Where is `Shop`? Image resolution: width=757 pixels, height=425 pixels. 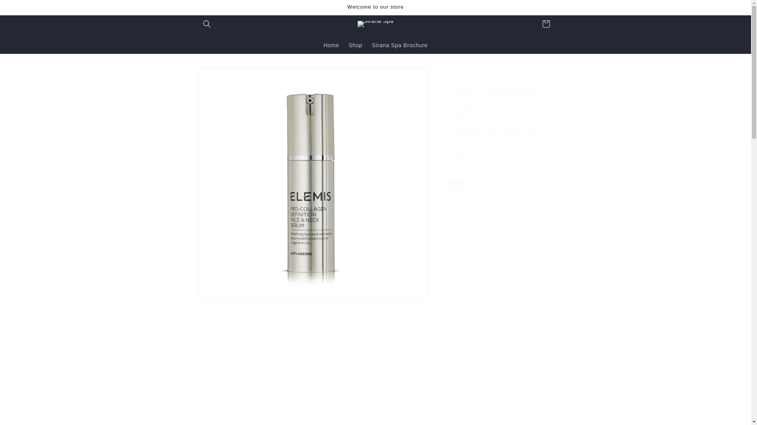 Shop is located at coordinates (355, 45).